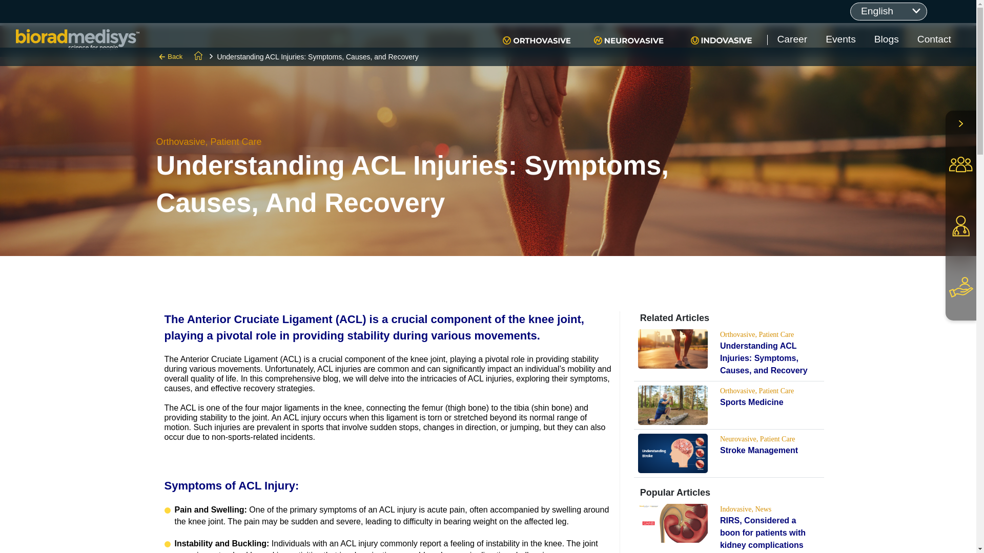 This screenshot has height=553, width=984. What do you see at coordinates (759, 450) in the screenshot?
I see `Stroke Management` at bounding box center [759, 450].